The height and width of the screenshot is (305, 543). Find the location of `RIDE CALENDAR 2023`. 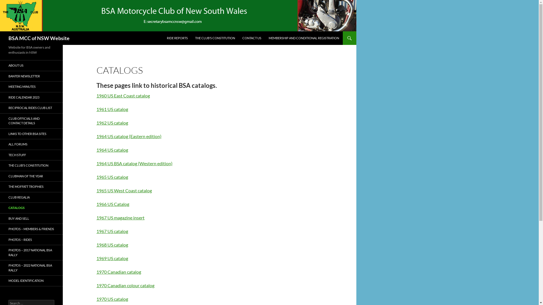

RIDE CALENDAR 2023 is located at coordinates (31, 97).